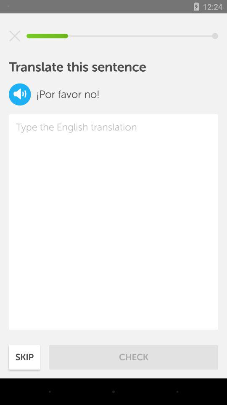 This screenshot has width=227, height=405. Describe the element at coordinates (20, 94) in the screenshot. I see `choose the icon below translate this sentence` at that location.